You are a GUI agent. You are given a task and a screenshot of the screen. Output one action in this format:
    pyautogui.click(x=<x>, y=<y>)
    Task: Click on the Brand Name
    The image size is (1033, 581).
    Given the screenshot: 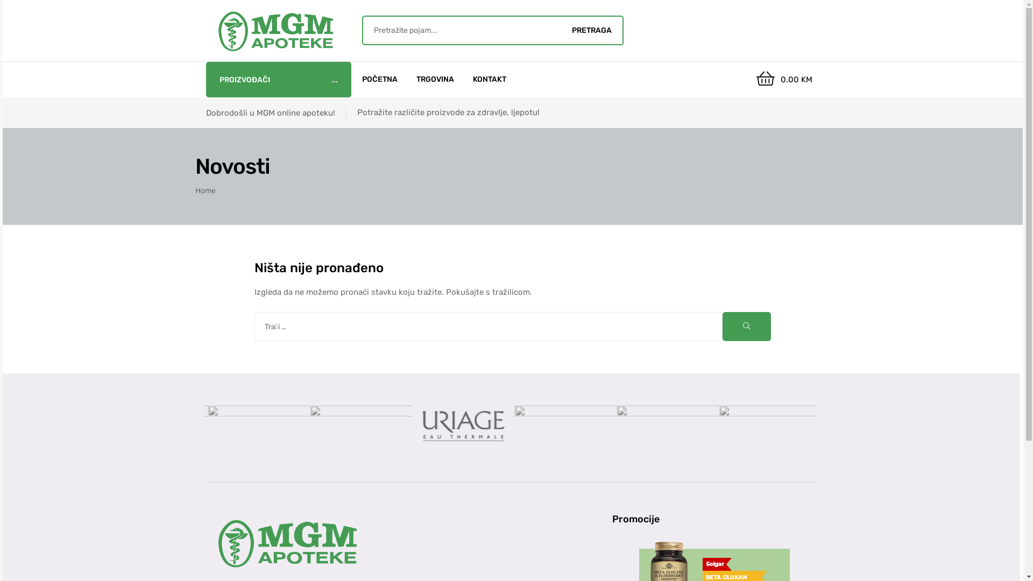 What is the action you would take?
    pyautogui.click(x=766, y=427)
    